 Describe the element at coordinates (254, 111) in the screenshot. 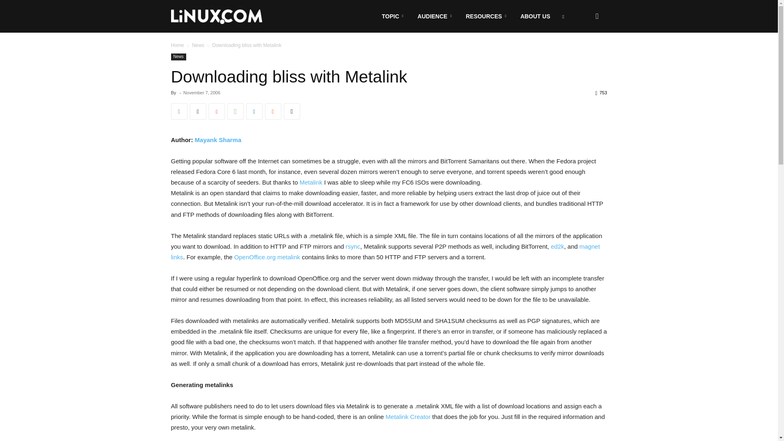

I see `Linkedin` at that location.